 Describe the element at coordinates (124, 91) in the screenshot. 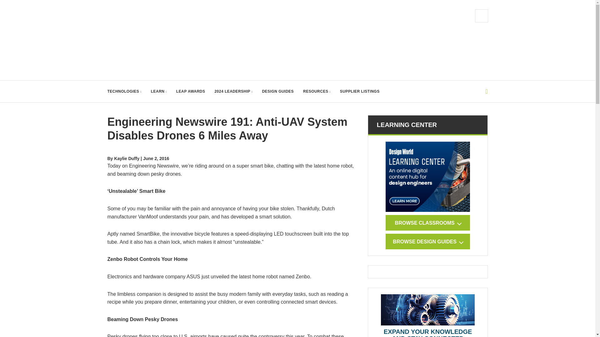

I see `TECHNOLOGIES` at that location.